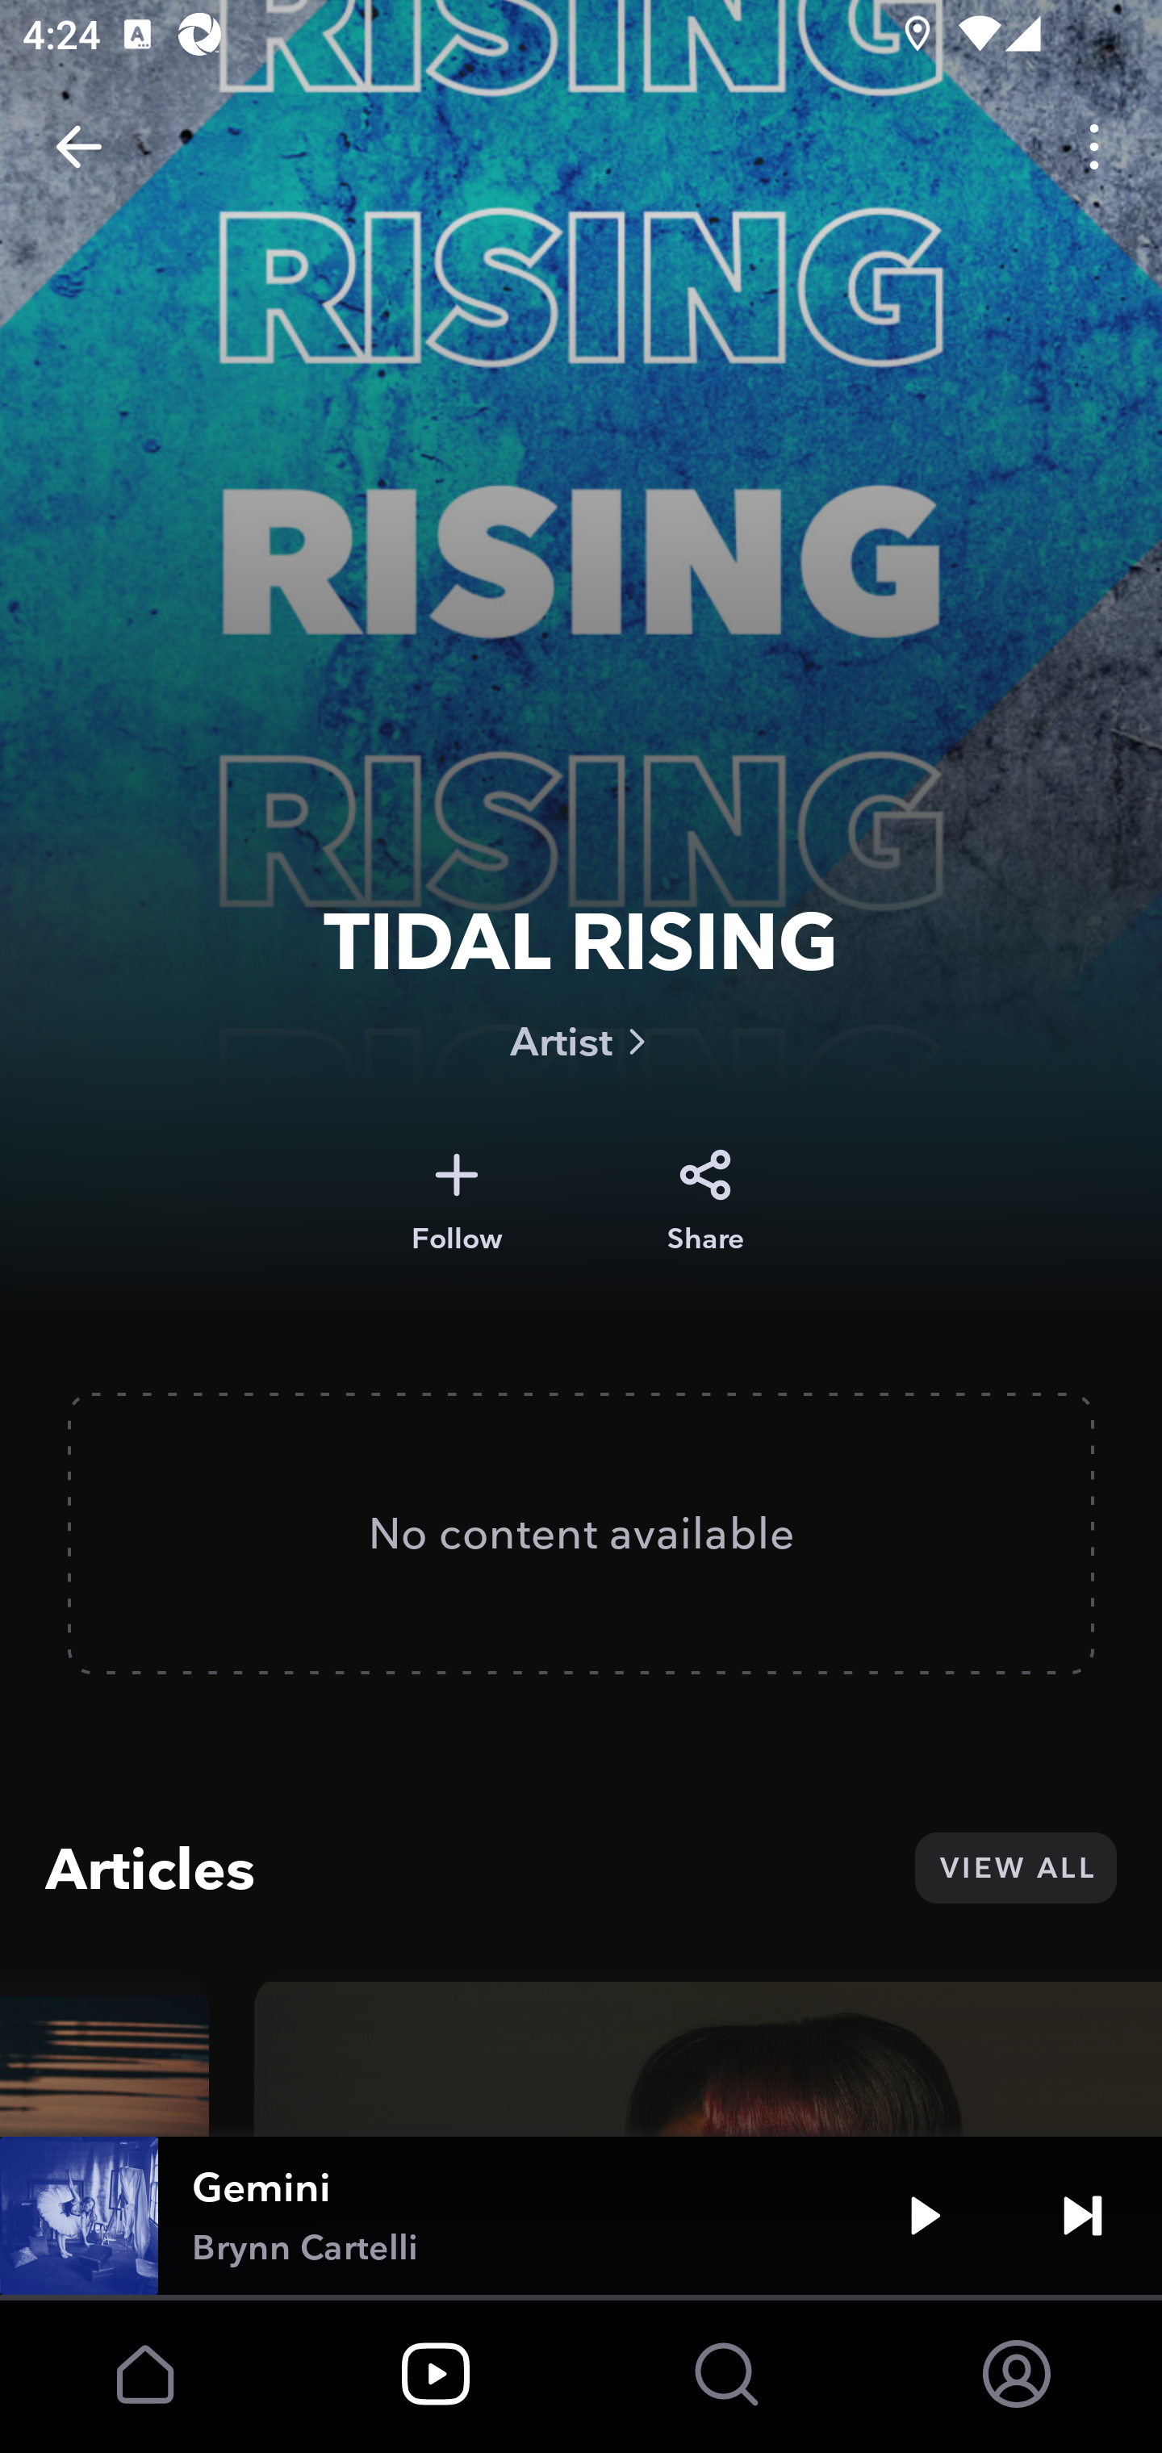 This screenshot has width=1162, height=2453. What do you see at coordinates (1094, 147) in the screenshot?
I see `Options` at bounding box center [1094, 147].